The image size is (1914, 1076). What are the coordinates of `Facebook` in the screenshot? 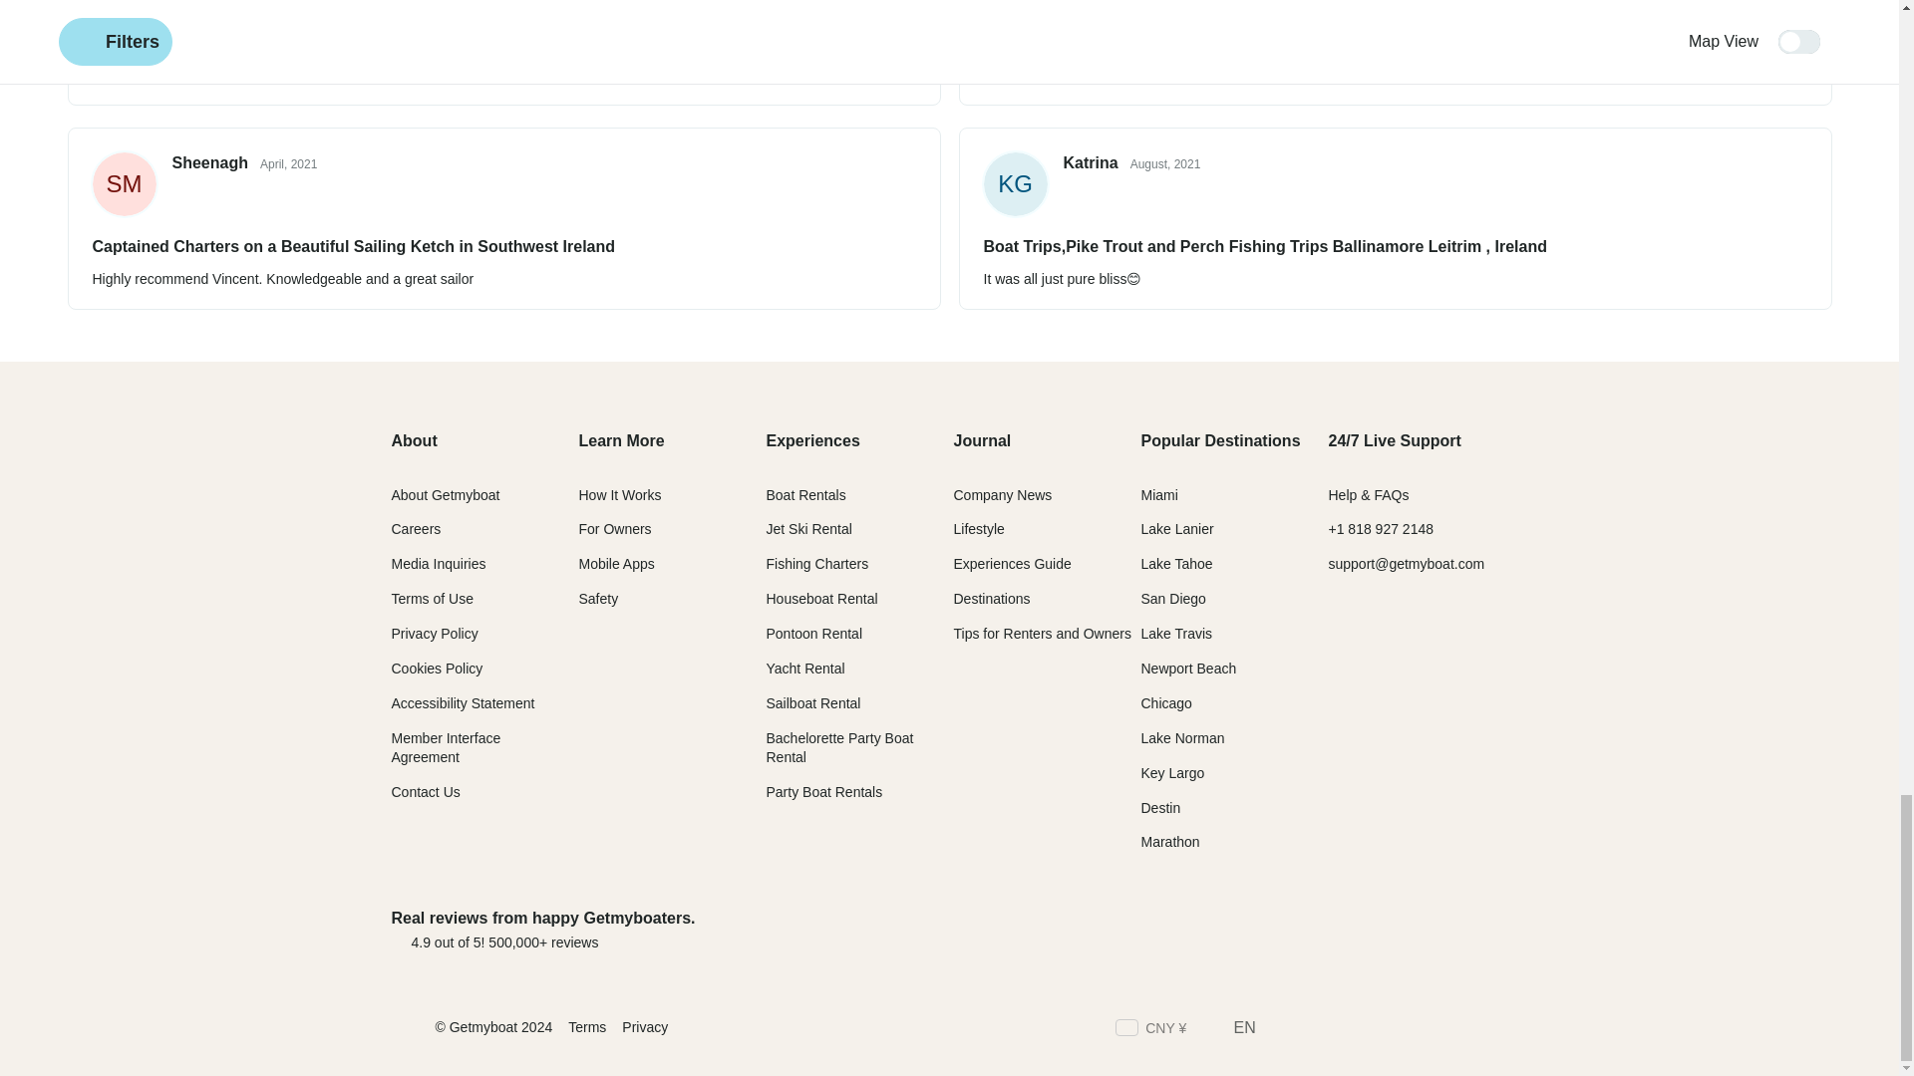 It's located at (1282, 1030).